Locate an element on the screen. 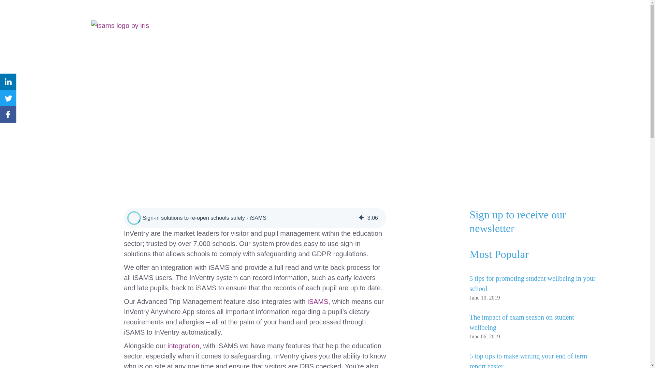  twitter is located at coordinates (8, 98).